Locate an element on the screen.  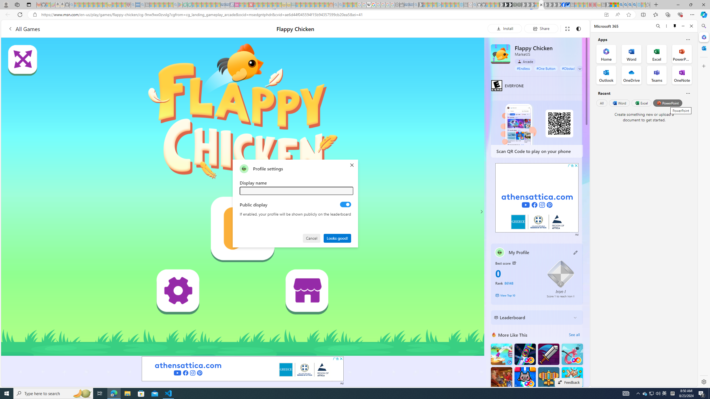
Atlantic Sky Hunter is located at coordinates (548, 377).